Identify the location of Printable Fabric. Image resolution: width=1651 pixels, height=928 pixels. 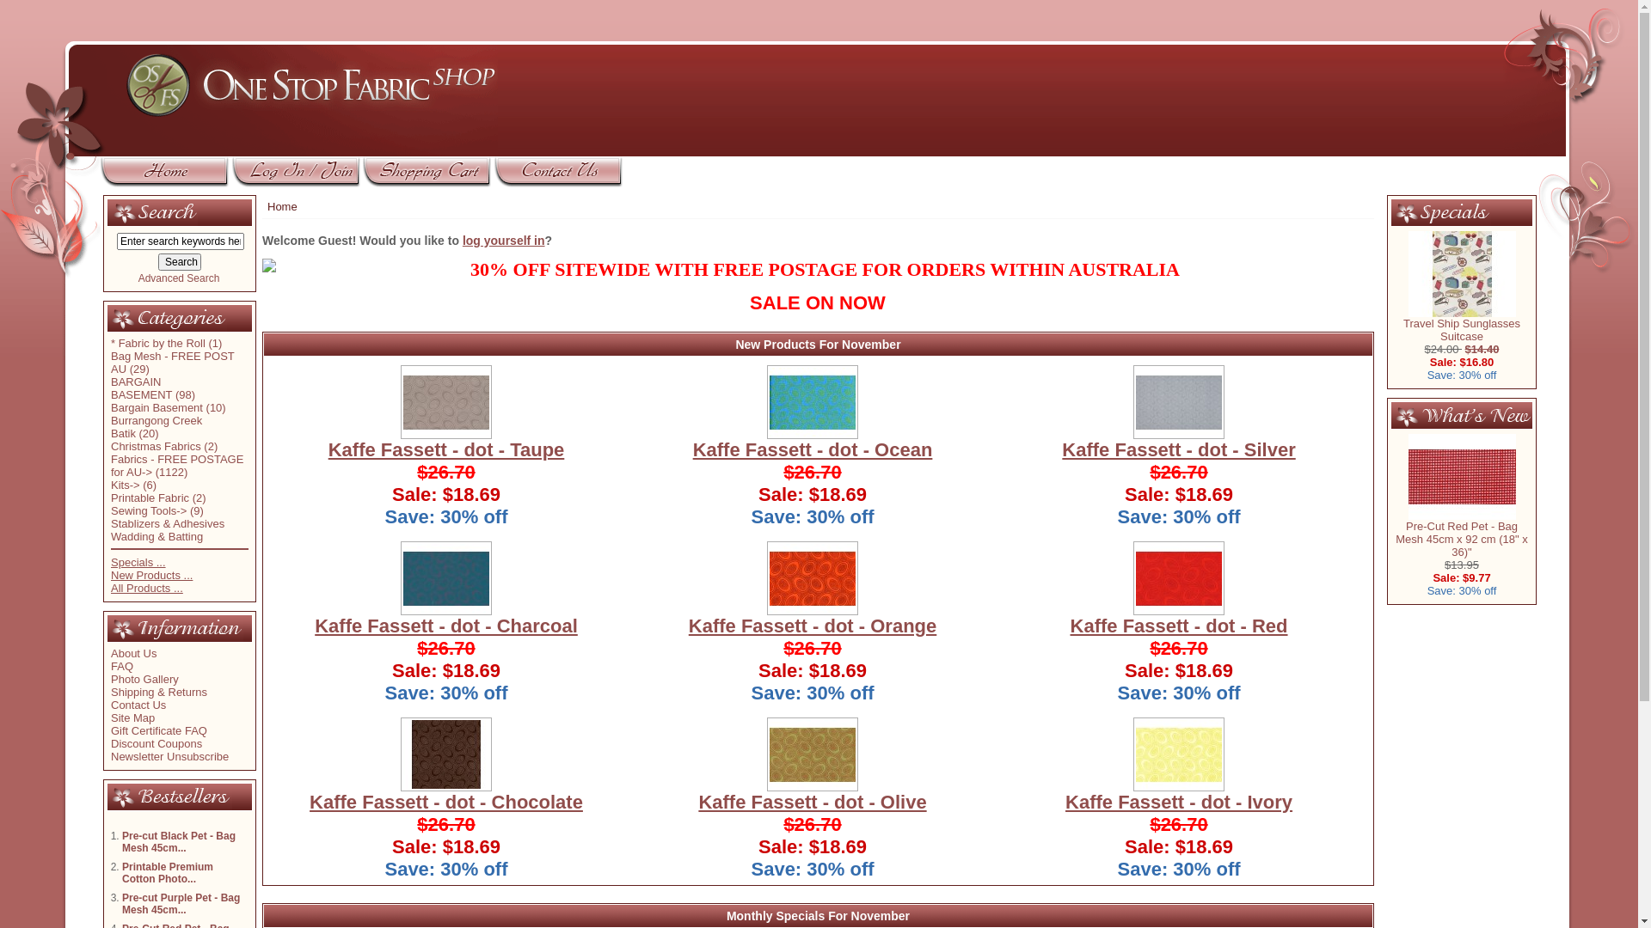
(150, 498).